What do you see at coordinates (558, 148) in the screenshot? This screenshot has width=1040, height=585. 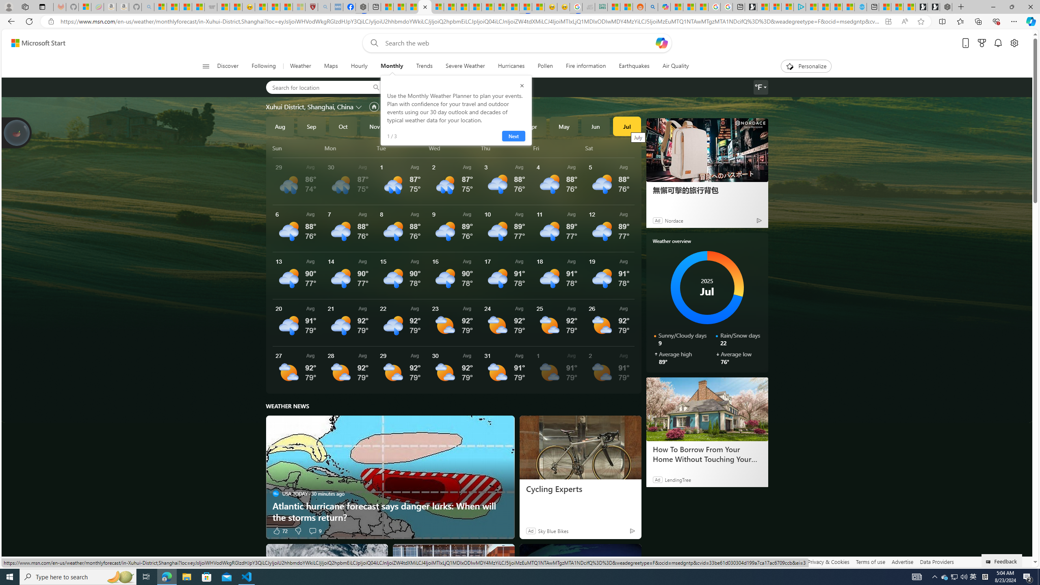 I see `Fri` at bounding box center [558, 148].